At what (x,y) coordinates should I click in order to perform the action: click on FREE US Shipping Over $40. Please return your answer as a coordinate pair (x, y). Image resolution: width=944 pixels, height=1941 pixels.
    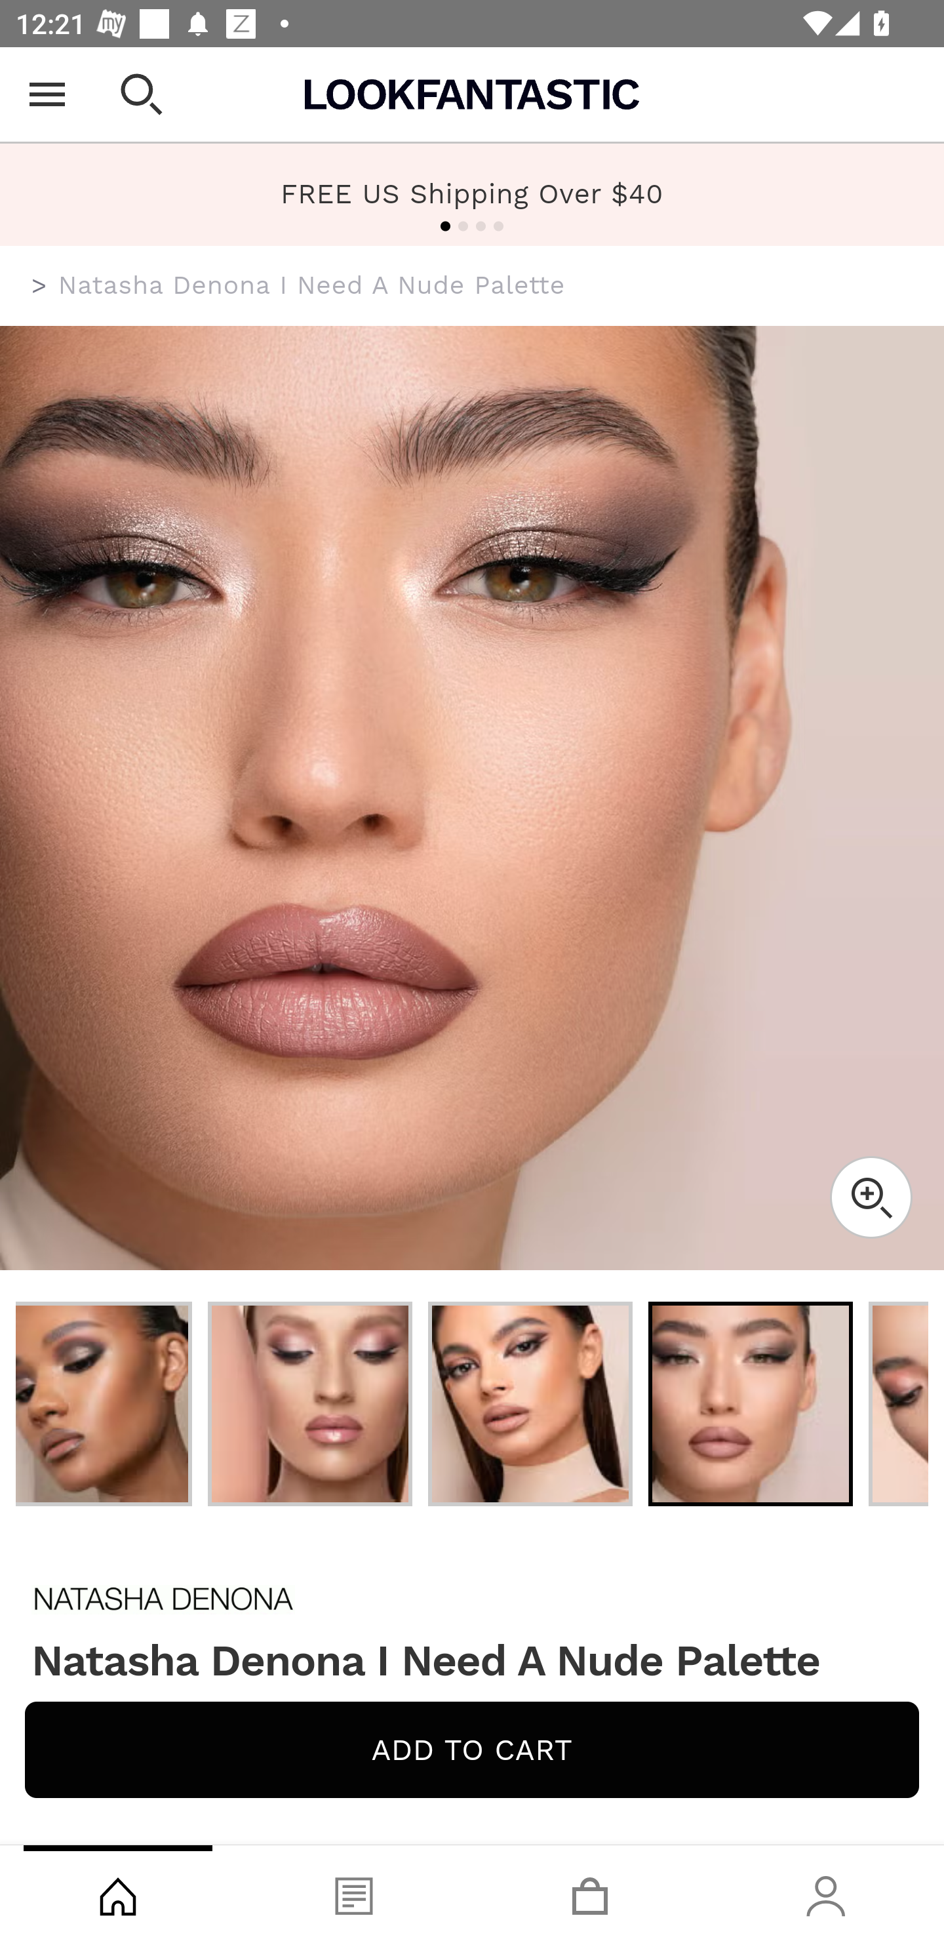
    Looking at the image, I should click on (472, 195).